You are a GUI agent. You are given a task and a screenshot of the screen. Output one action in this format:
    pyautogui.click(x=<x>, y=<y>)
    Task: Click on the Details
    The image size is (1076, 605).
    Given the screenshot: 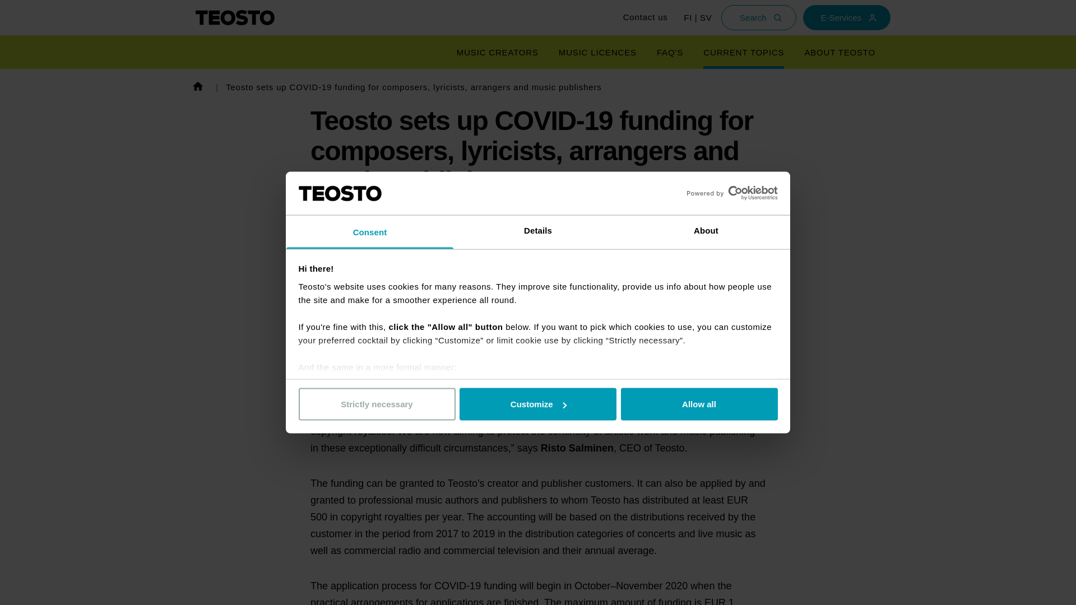 What is the action you would take?
    pyautogui.click(x=538, y=232)
    